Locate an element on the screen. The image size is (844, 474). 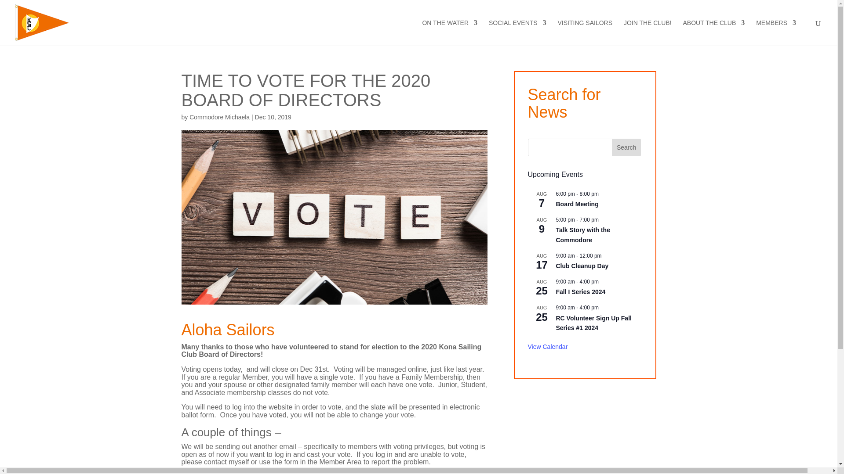
Search is located at coordinates (626, 147).